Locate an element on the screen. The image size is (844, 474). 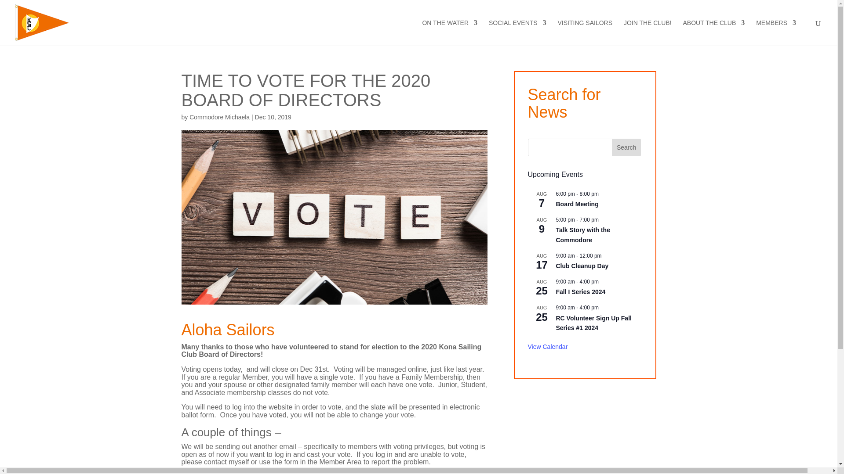
Search is located at coordinates (626, 147).